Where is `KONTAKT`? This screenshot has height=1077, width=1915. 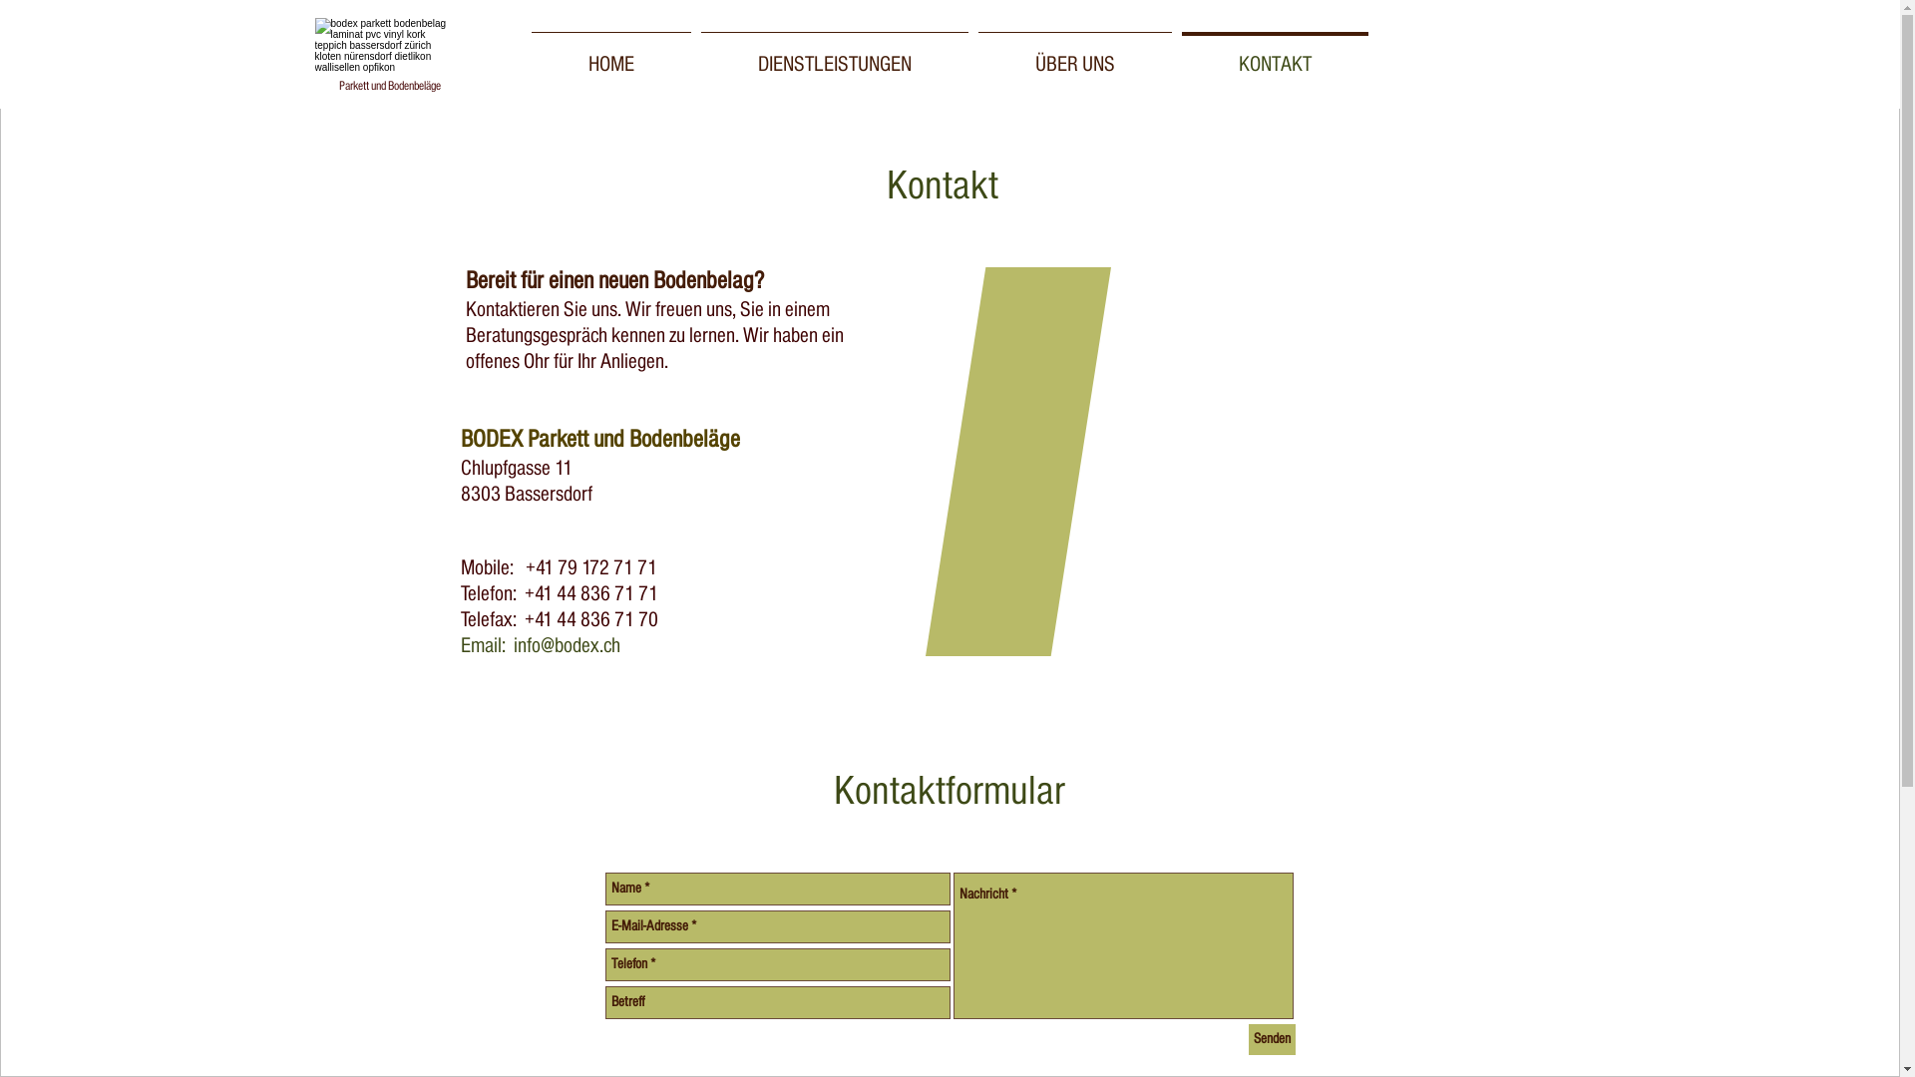
KONTAKT is located at coordinates (1275, 56).